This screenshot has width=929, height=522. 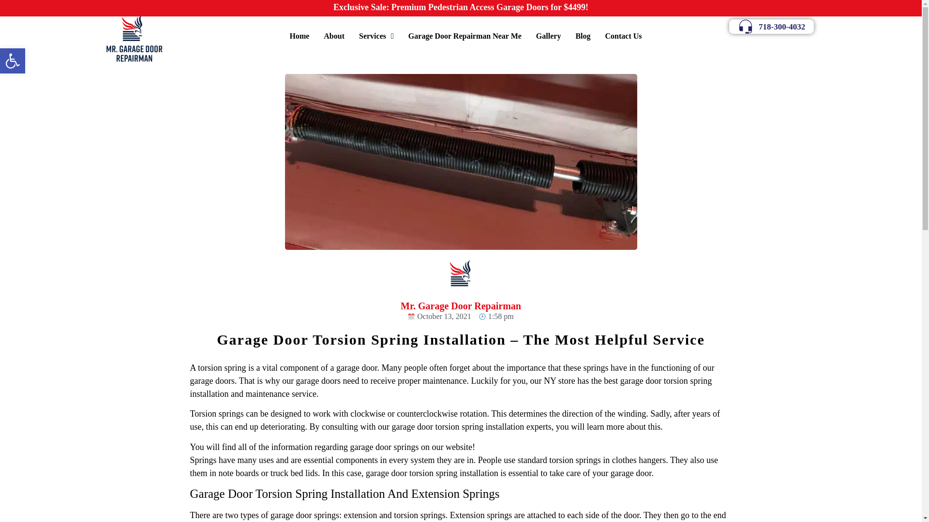 I want to click on Services, so click(x=376, y=36).